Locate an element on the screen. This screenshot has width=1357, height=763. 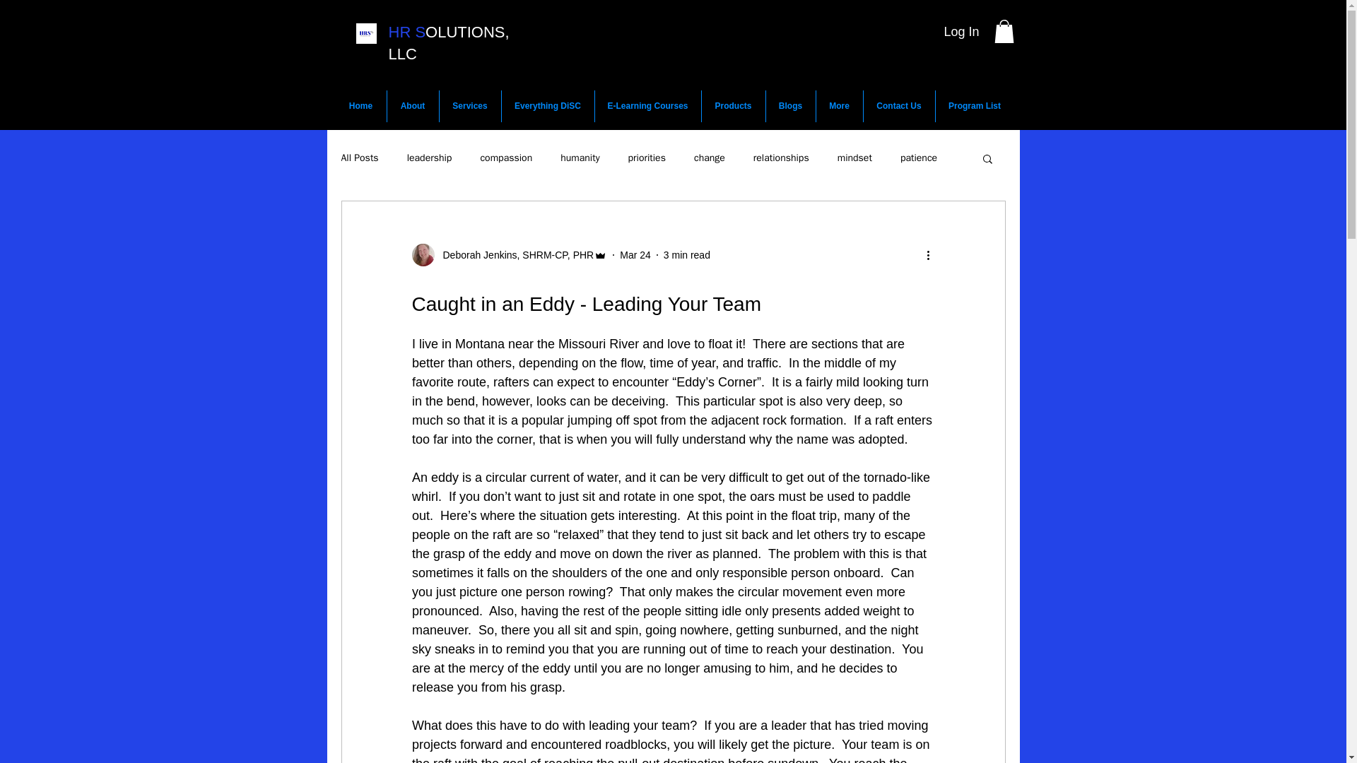
priorities is located at coordinates (647, 158).